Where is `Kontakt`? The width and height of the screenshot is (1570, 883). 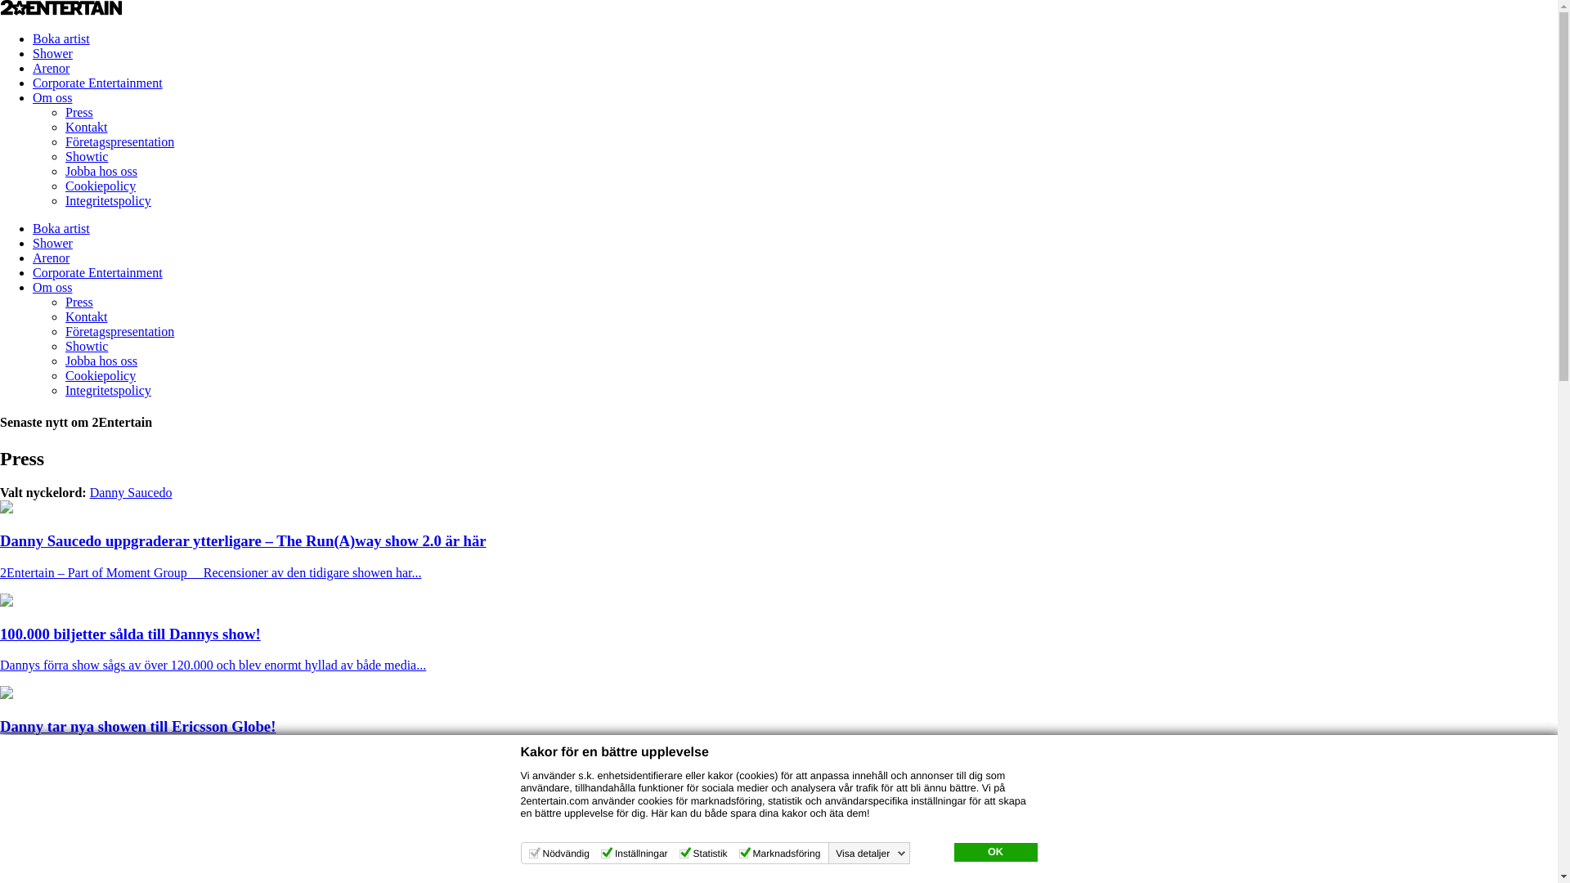 Kontakt is located at coordinates (87, 317).